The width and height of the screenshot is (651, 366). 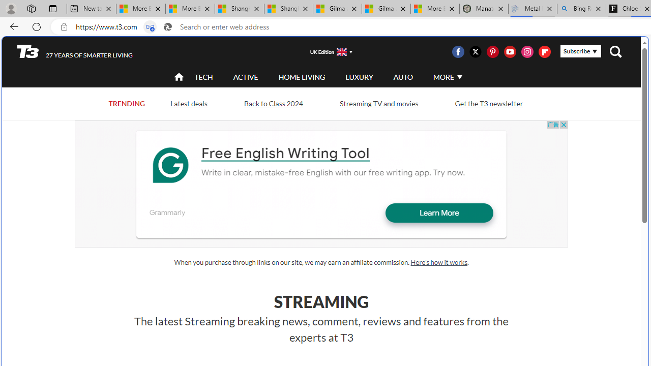 What do you see at coordinates (359, 77) in the screenshot?
I see `LUXURY` at bounding box center [359, 77].